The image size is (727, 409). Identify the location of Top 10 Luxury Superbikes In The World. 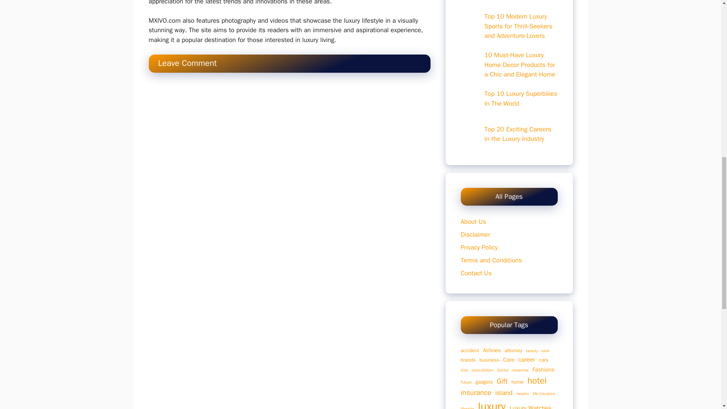
(521, 98).